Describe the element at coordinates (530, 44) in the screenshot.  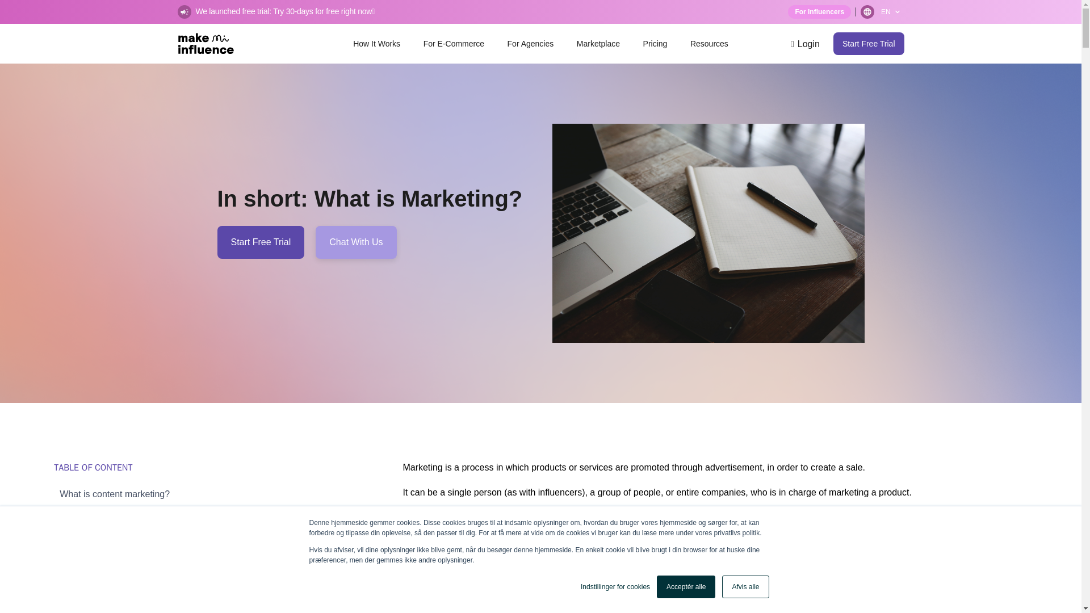
I see `For Agencies` at that location.